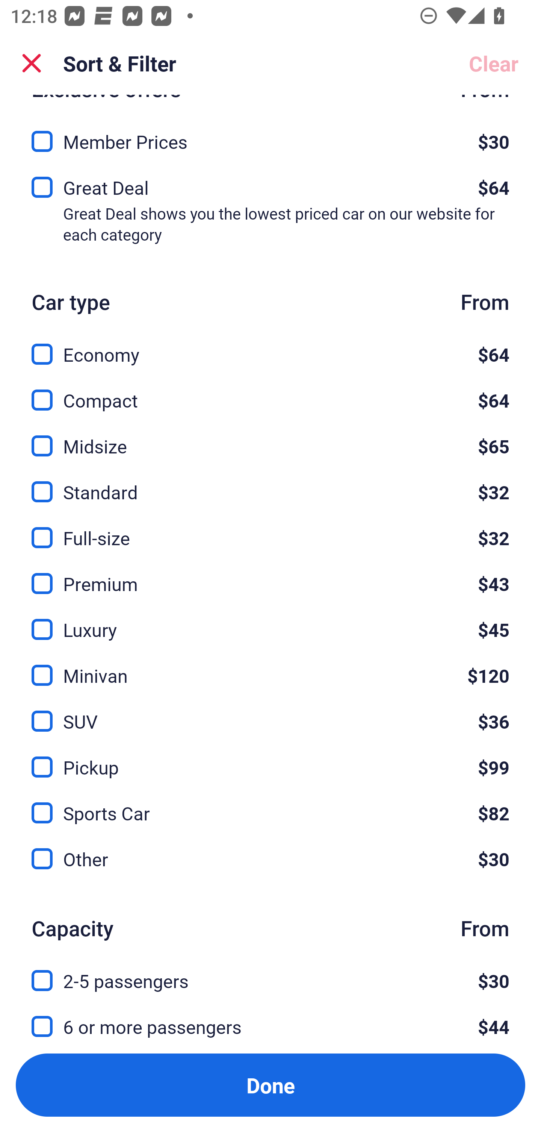  What do you see at coordinates (270, 529) in the screenshot?
I see `Full-size, $32 Full-size $32` at bounding box center [270, 529].